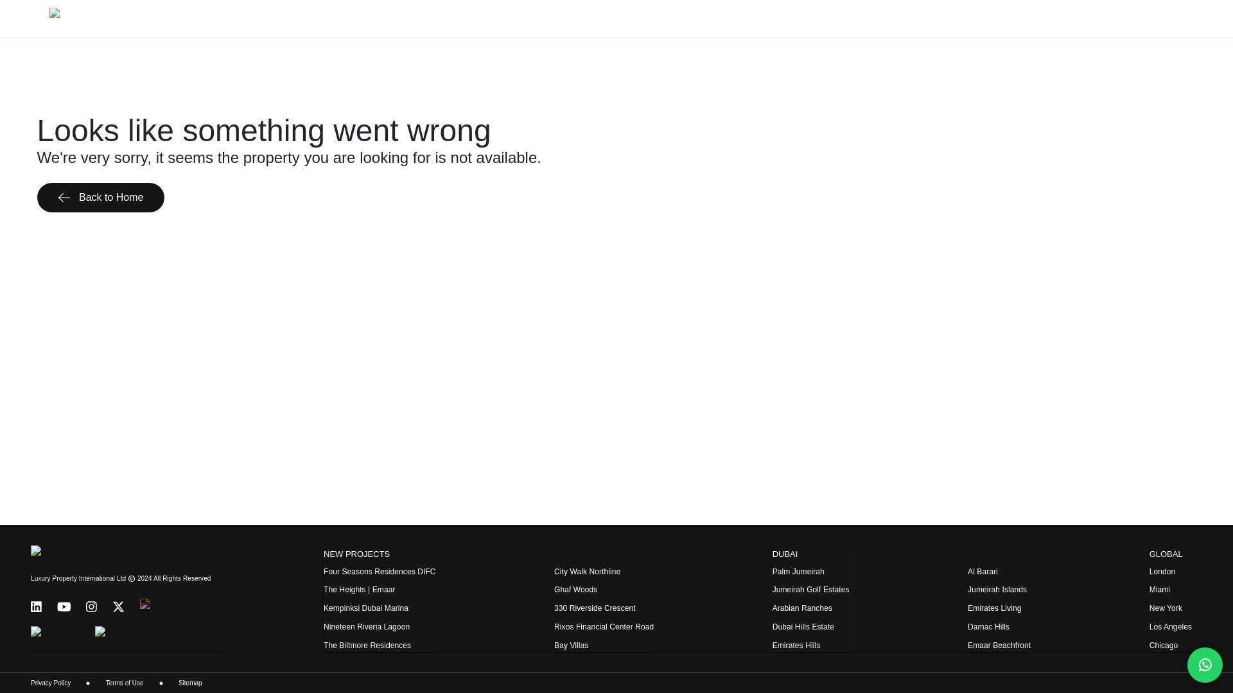 The width and height of the screenshot is (1233, 693). I want to click on Chicago, so click(1164, 646).